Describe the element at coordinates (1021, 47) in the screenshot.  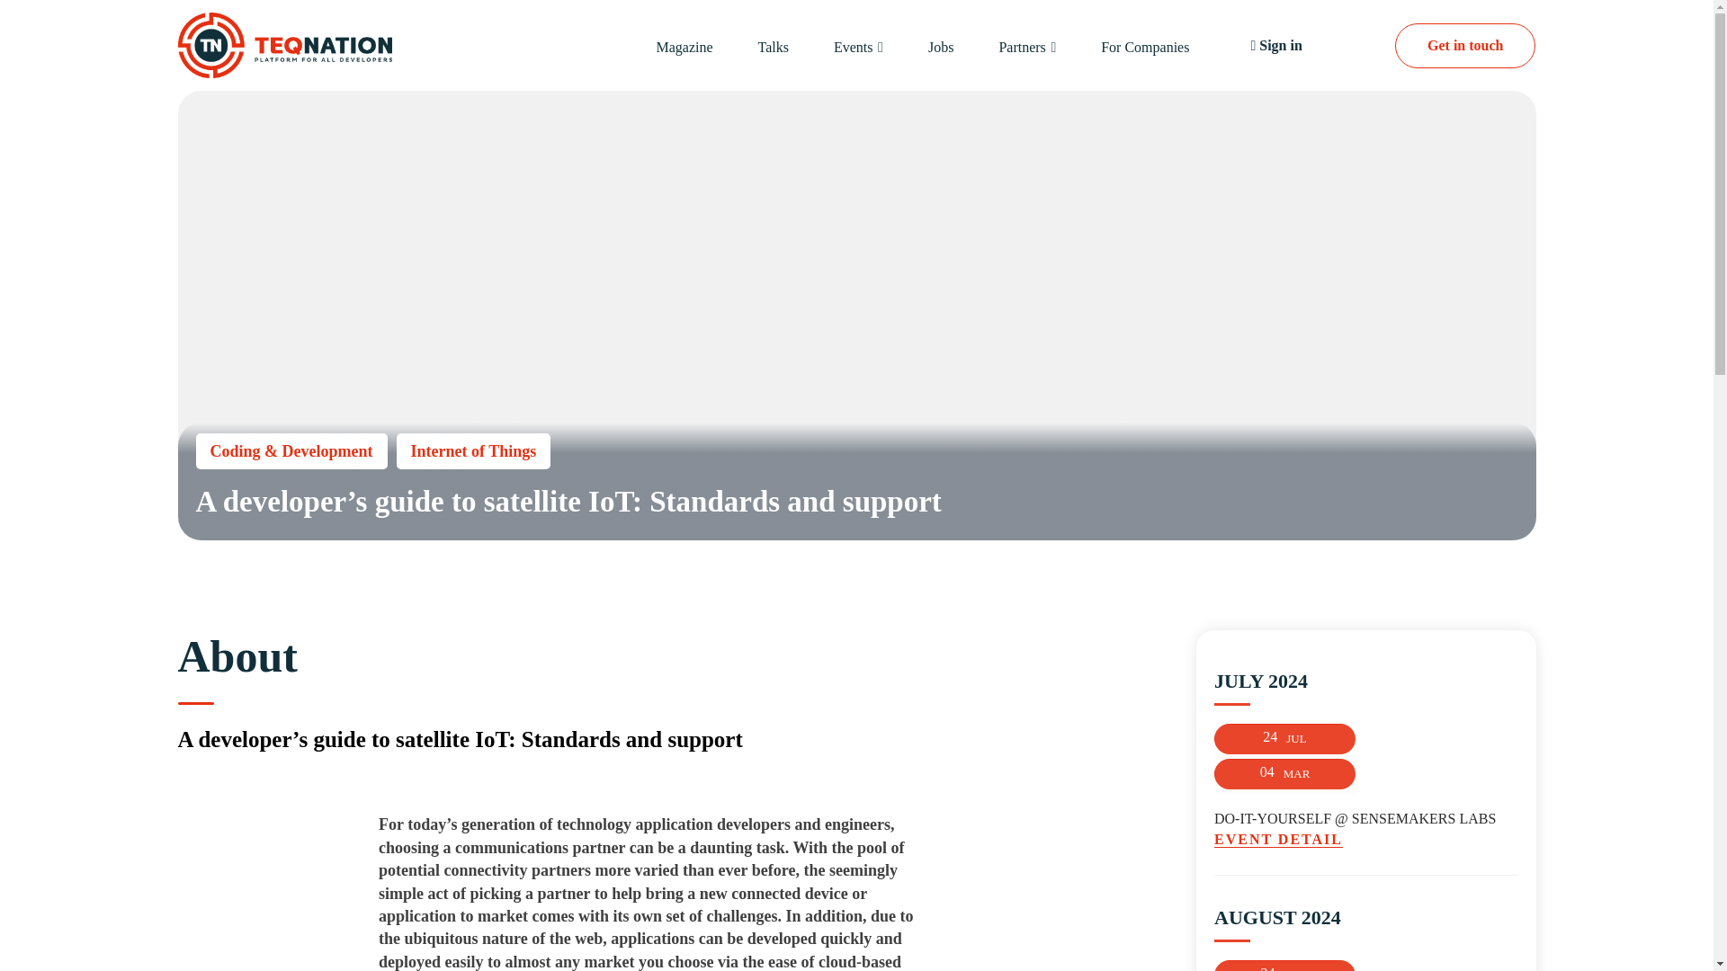
I see `Partners` at that location.